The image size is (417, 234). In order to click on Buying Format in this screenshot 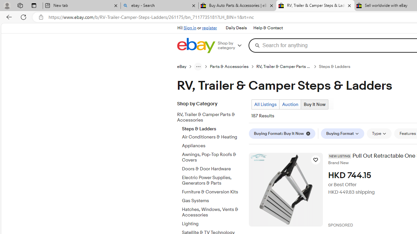, I will do `click(343, 133)`.